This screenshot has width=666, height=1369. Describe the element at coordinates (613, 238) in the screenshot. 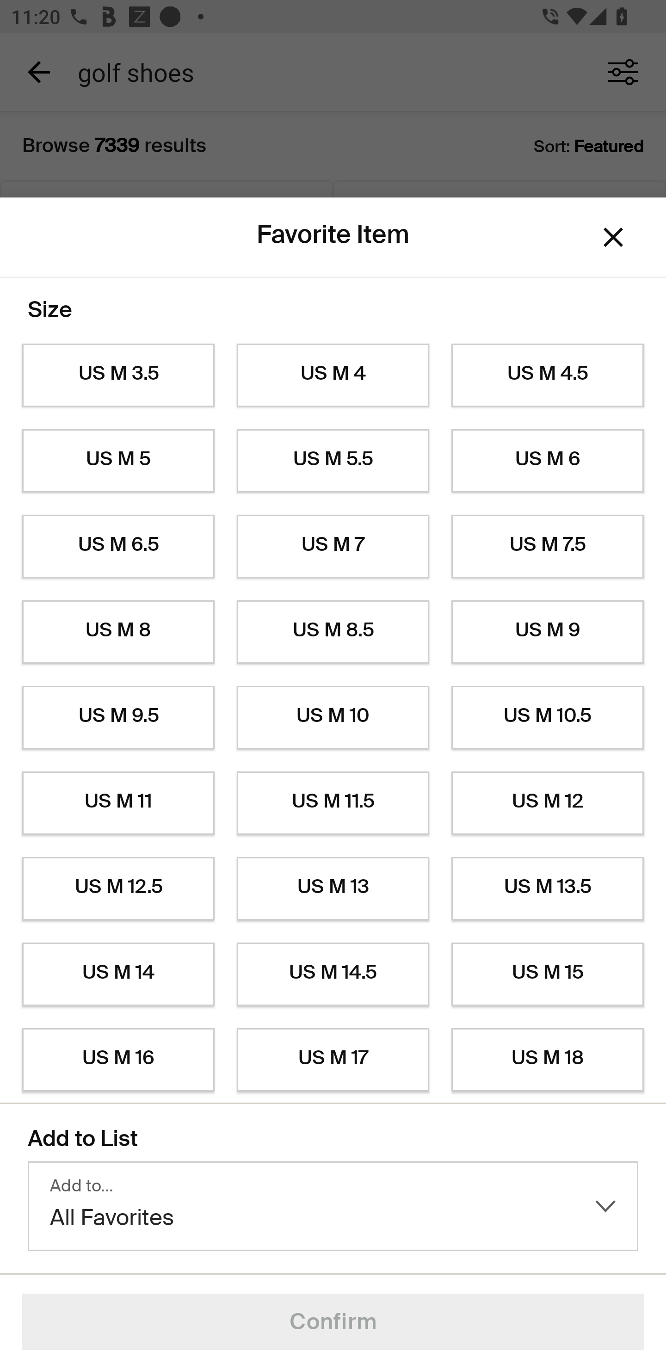

I see `Dismiss` at that location.